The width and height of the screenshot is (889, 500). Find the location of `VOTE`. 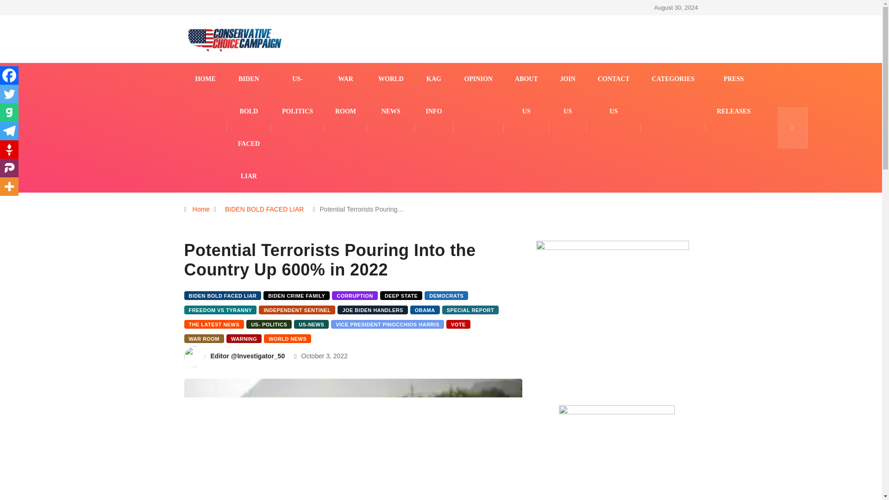

VOTE is located at coordinates (458, 324).